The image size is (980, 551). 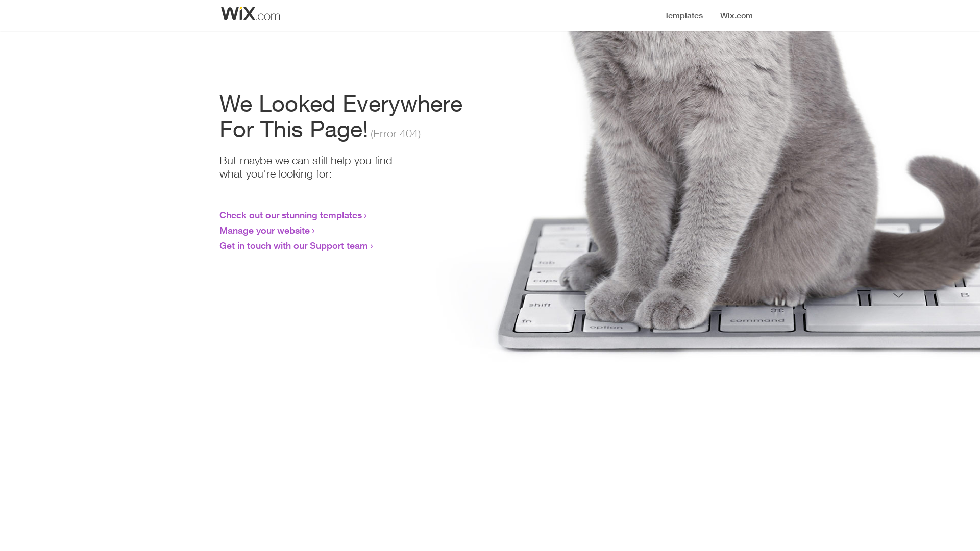 What do you see at coordinates (294, 245) in the screenshot?
I see `Get in touch with our Support team` at bounding box center [294, 245].